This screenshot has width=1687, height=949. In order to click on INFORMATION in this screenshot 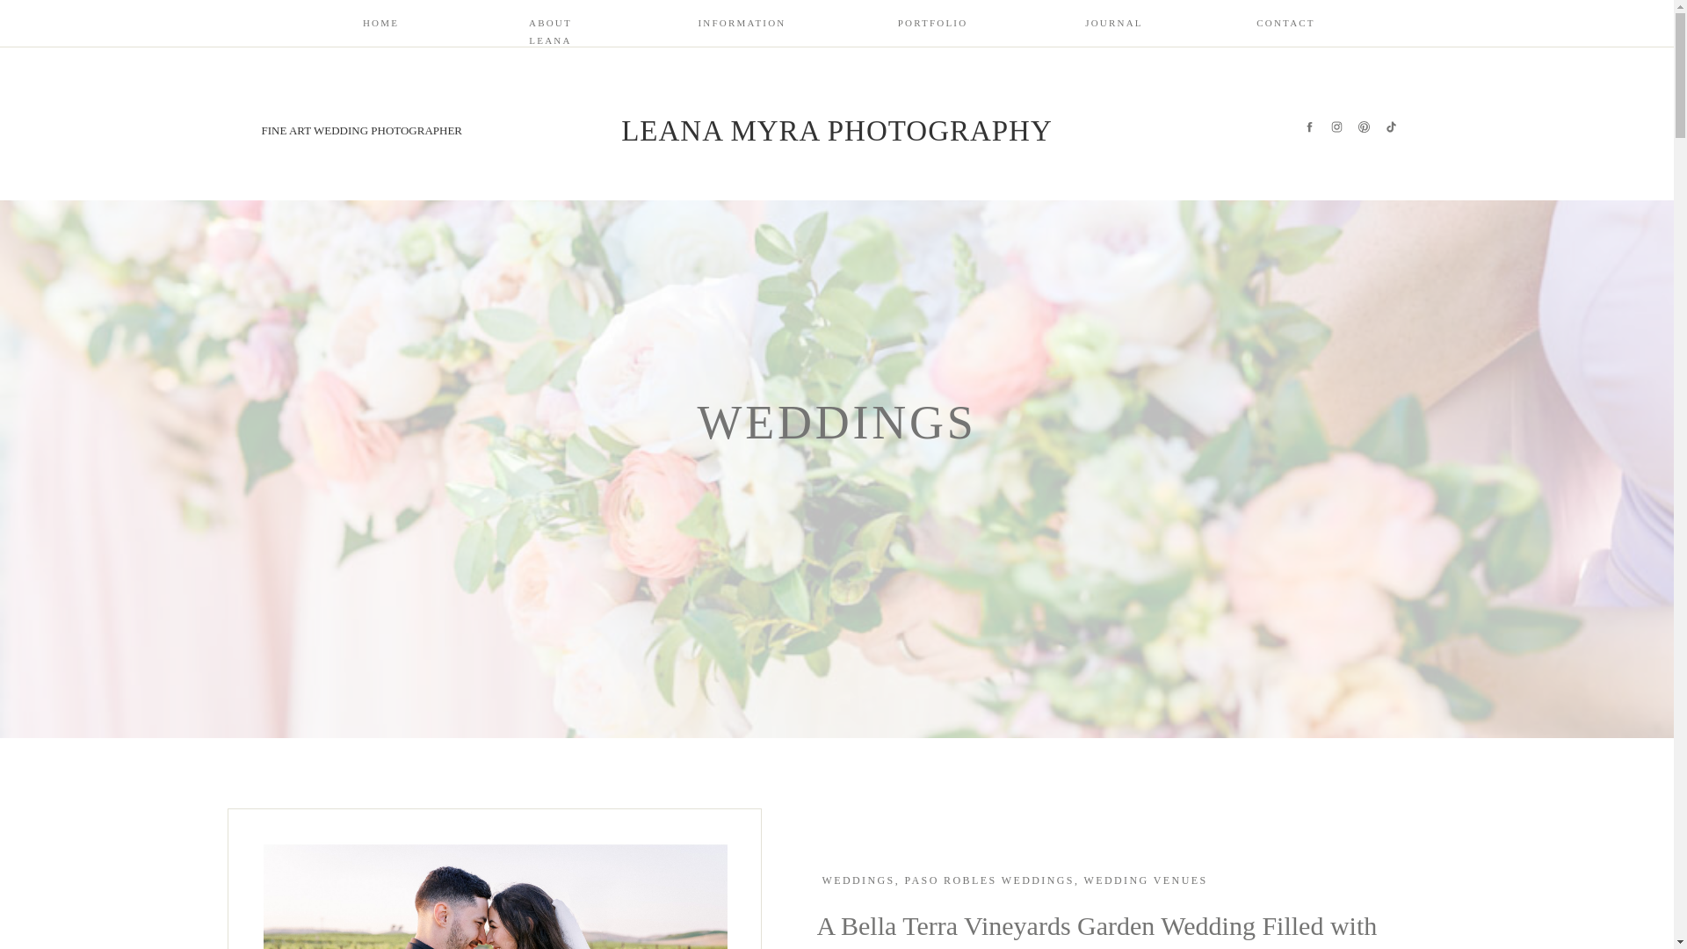, I will do `click(739, 26)`.